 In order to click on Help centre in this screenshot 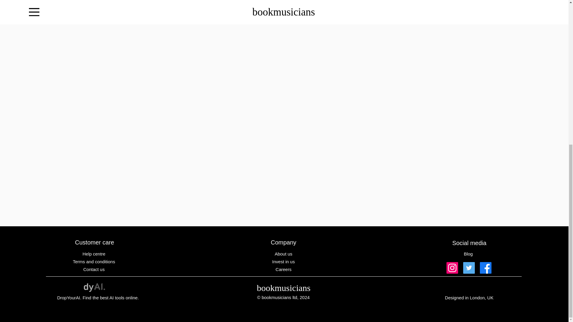, I will do `click(94, 254)`.